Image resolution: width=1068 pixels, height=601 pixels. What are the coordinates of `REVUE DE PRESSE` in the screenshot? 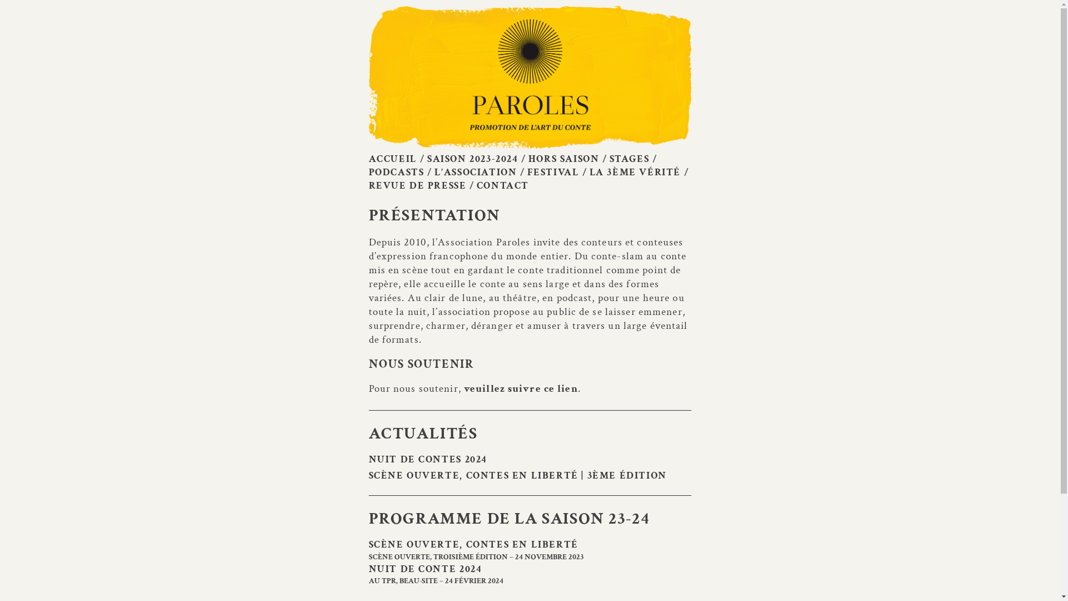 It's located at (421, 186).